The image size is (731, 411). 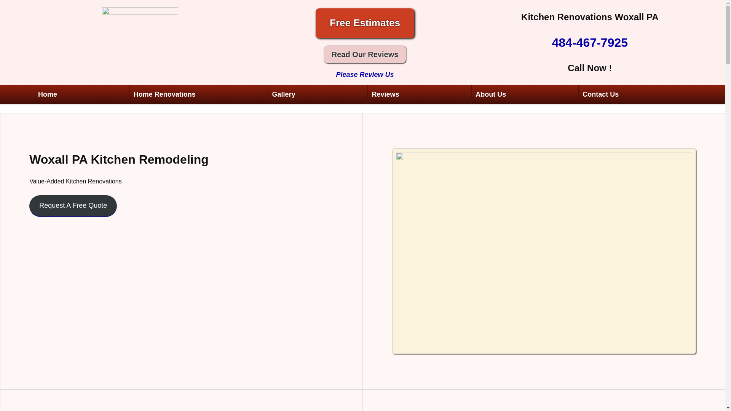 What do you see at coordinates (164, 94) in the screenshot?
I see `Home Renovations` at bounding box center [164, 94].